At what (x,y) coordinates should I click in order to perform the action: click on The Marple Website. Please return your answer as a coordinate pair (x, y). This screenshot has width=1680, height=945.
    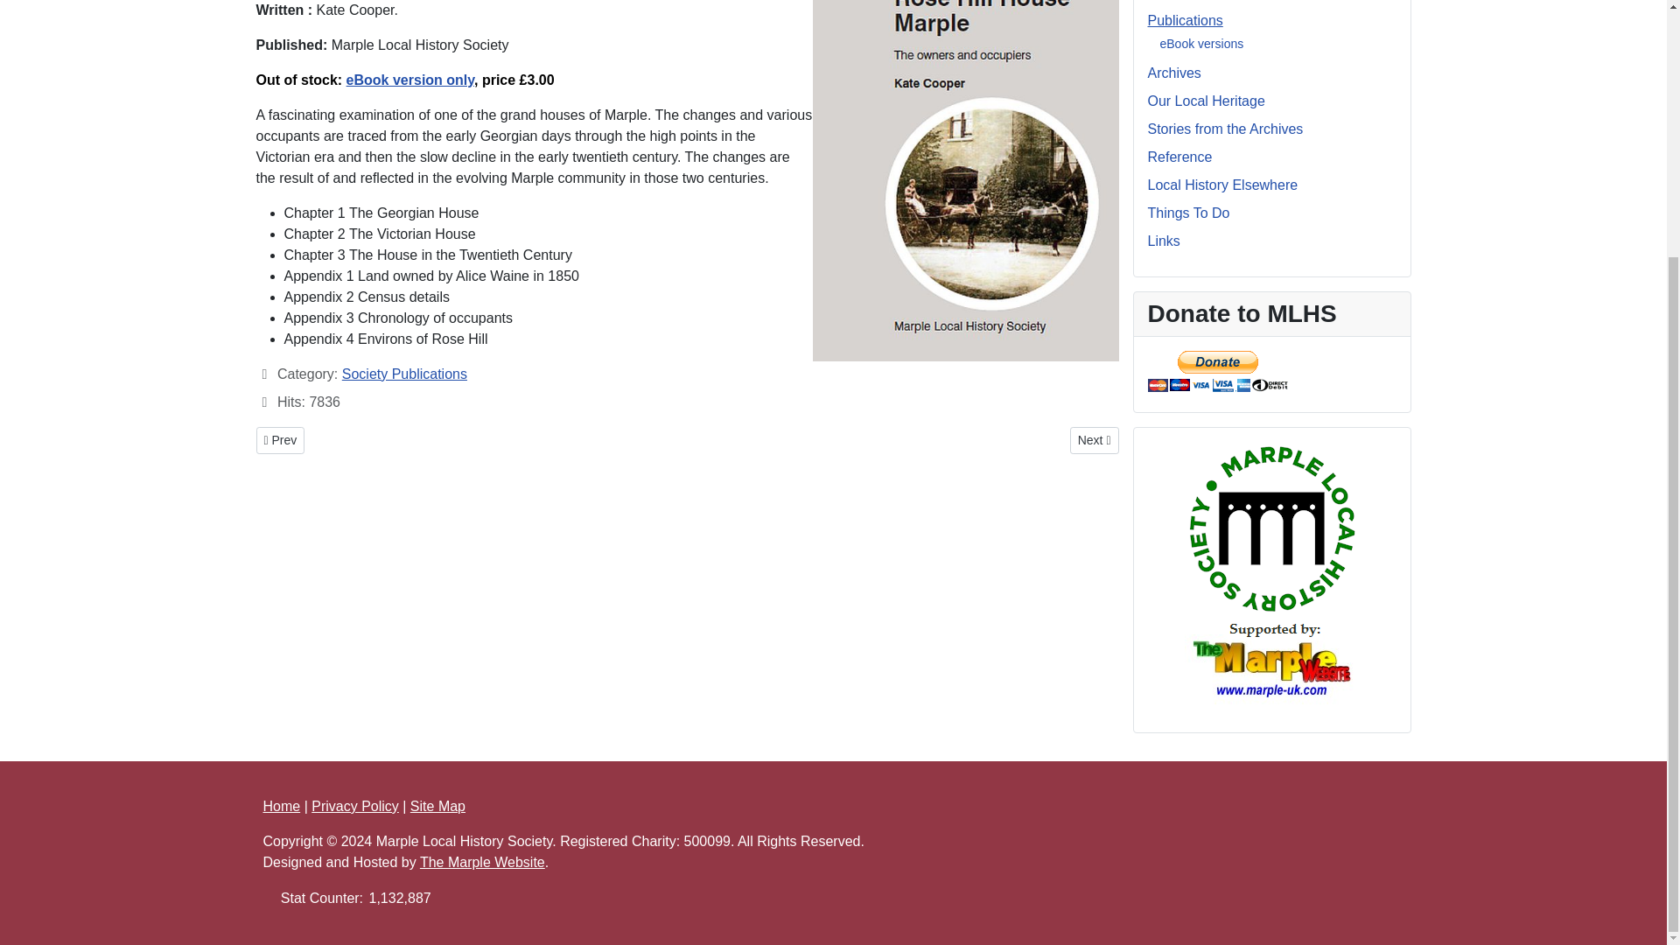
    Looking at the image, I should click on (1094, 441).